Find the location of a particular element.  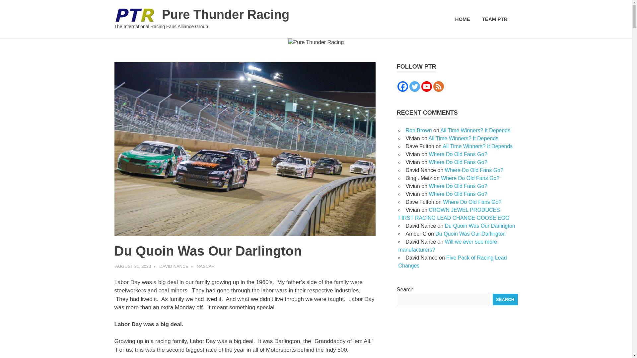

AUGUST 31, 2023 is located at coordinates (133, 266).